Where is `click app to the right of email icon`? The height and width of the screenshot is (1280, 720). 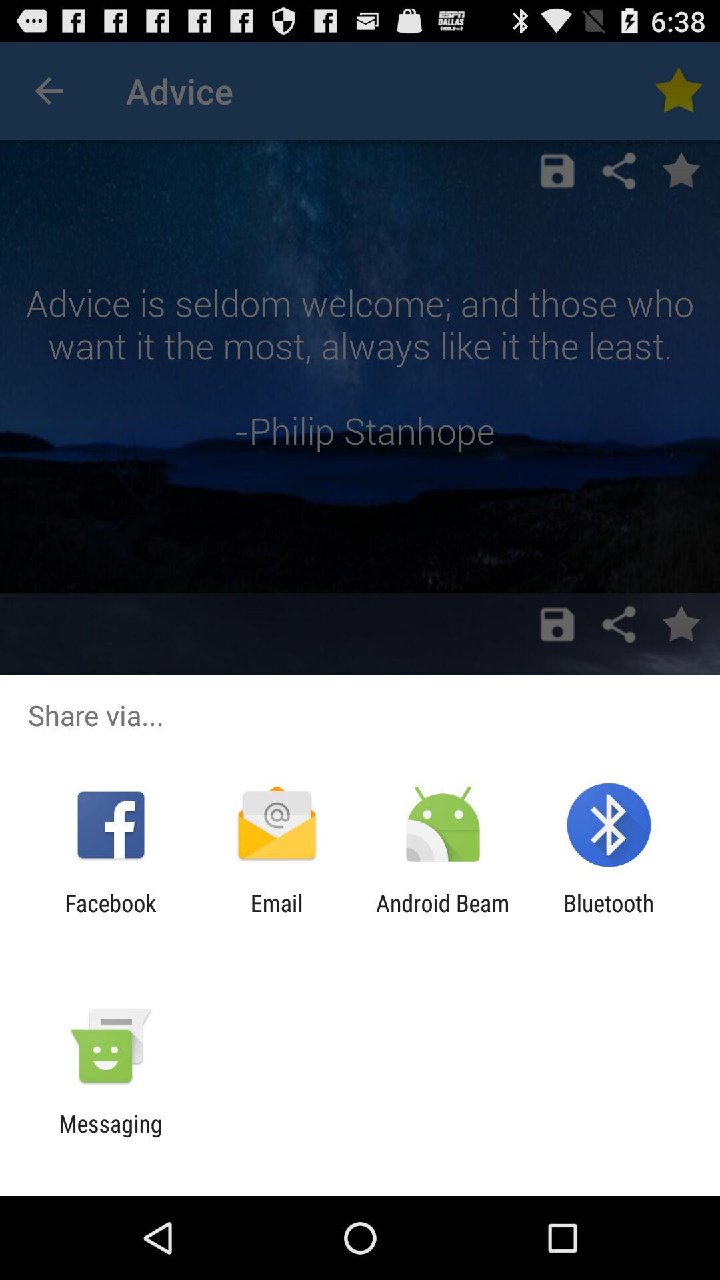
click app to the right of email icon is located at coordinates (443, 917).